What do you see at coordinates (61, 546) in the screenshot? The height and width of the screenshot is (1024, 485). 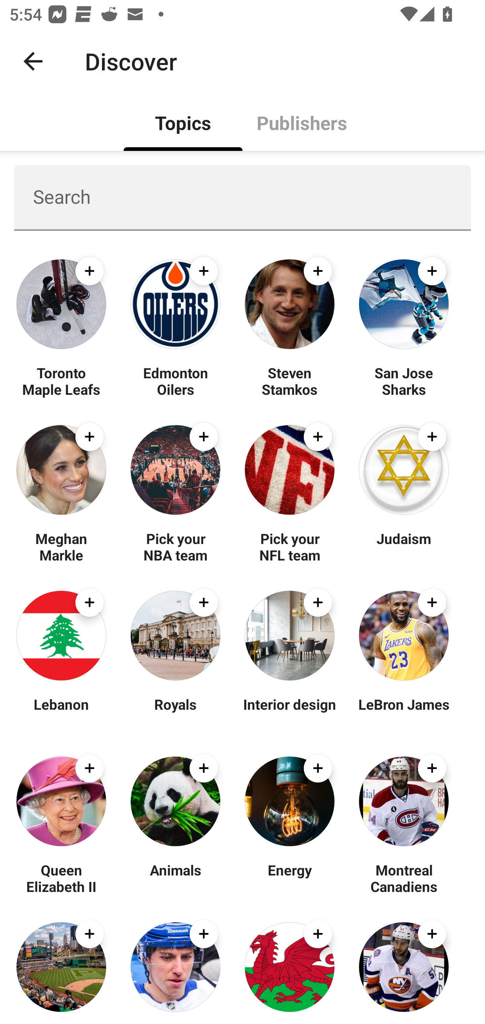 I see `Meghan Markle` at bounding box center [61, 546].